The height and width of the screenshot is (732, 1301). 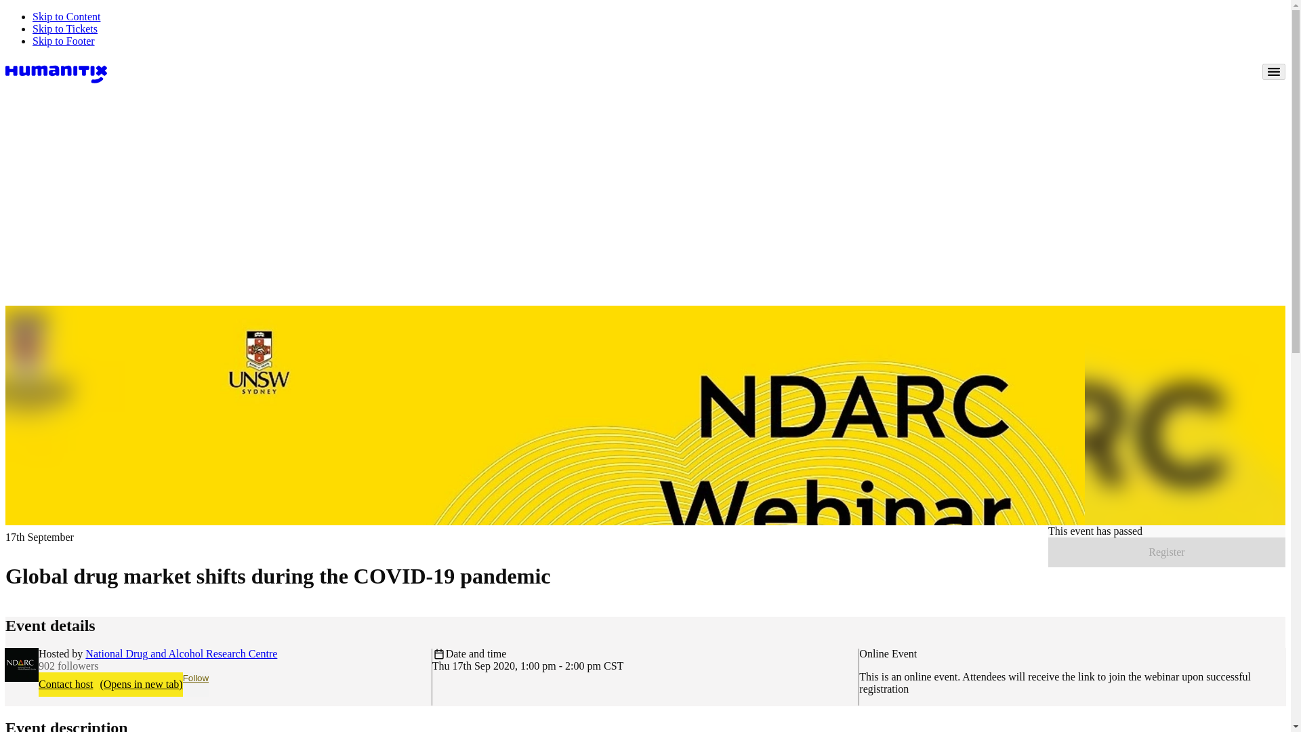 What do you see at coordinates (56, 72) in the screenshot?
I see `Humanitix logo` at bounding box center [56, 72].